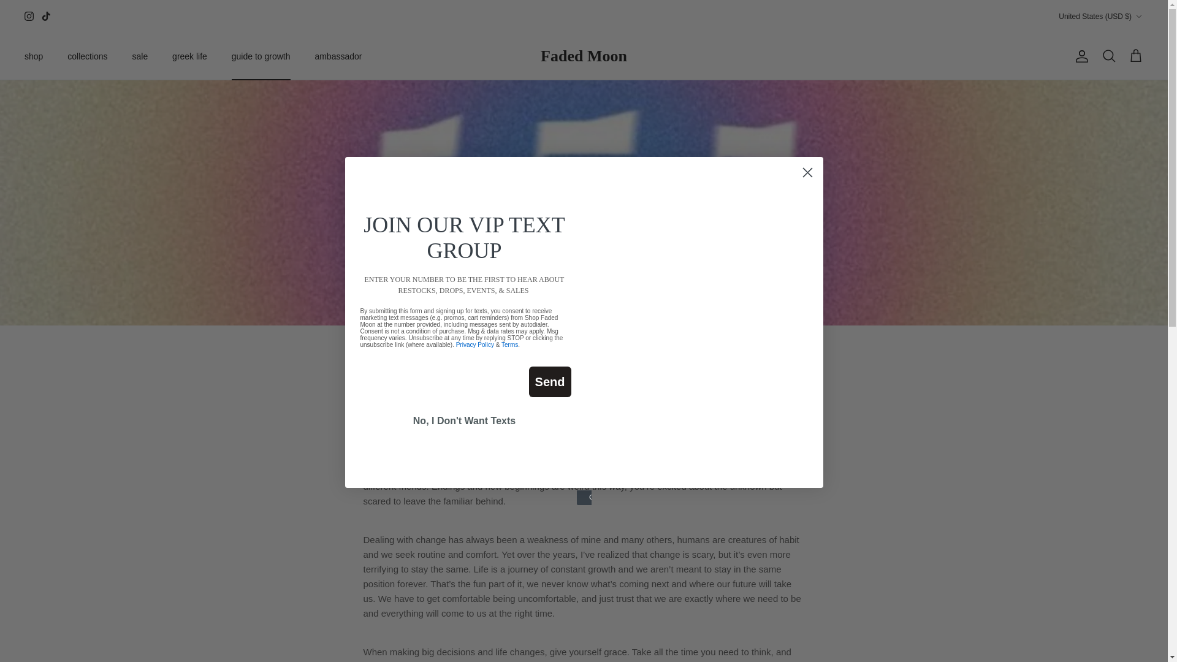 Image resolution: width=1177 pixels, height=662 pixels. Describe the element at coordinates (1138, 16) in the screenshot. I see `Down` at that location.